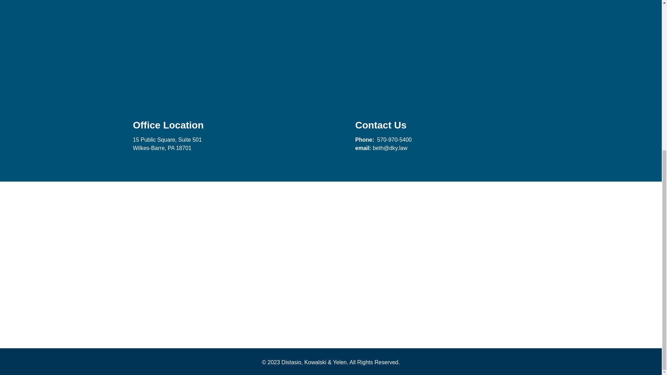 The image size is (667, 375). I want to click on logo-lawyers-of-distinction, so click(331, 306).